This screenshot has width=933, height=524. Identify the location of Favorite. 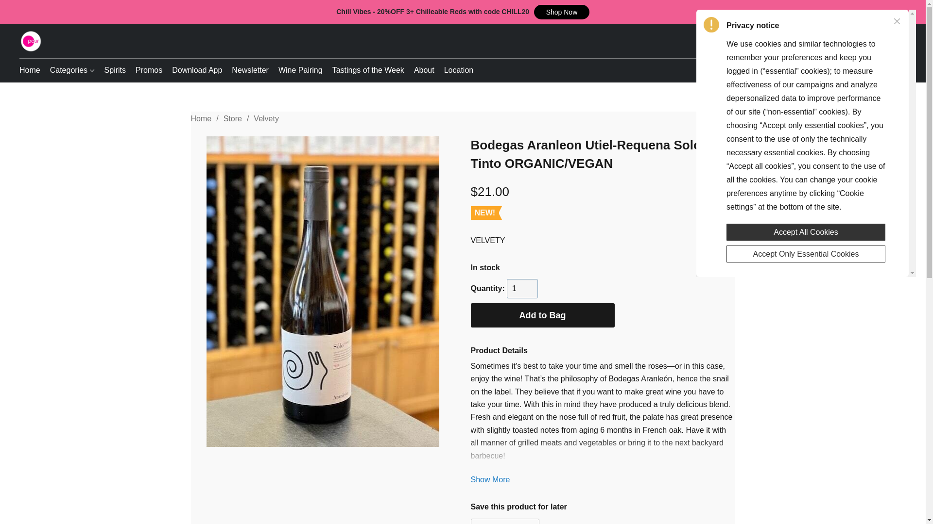
(504, 521).